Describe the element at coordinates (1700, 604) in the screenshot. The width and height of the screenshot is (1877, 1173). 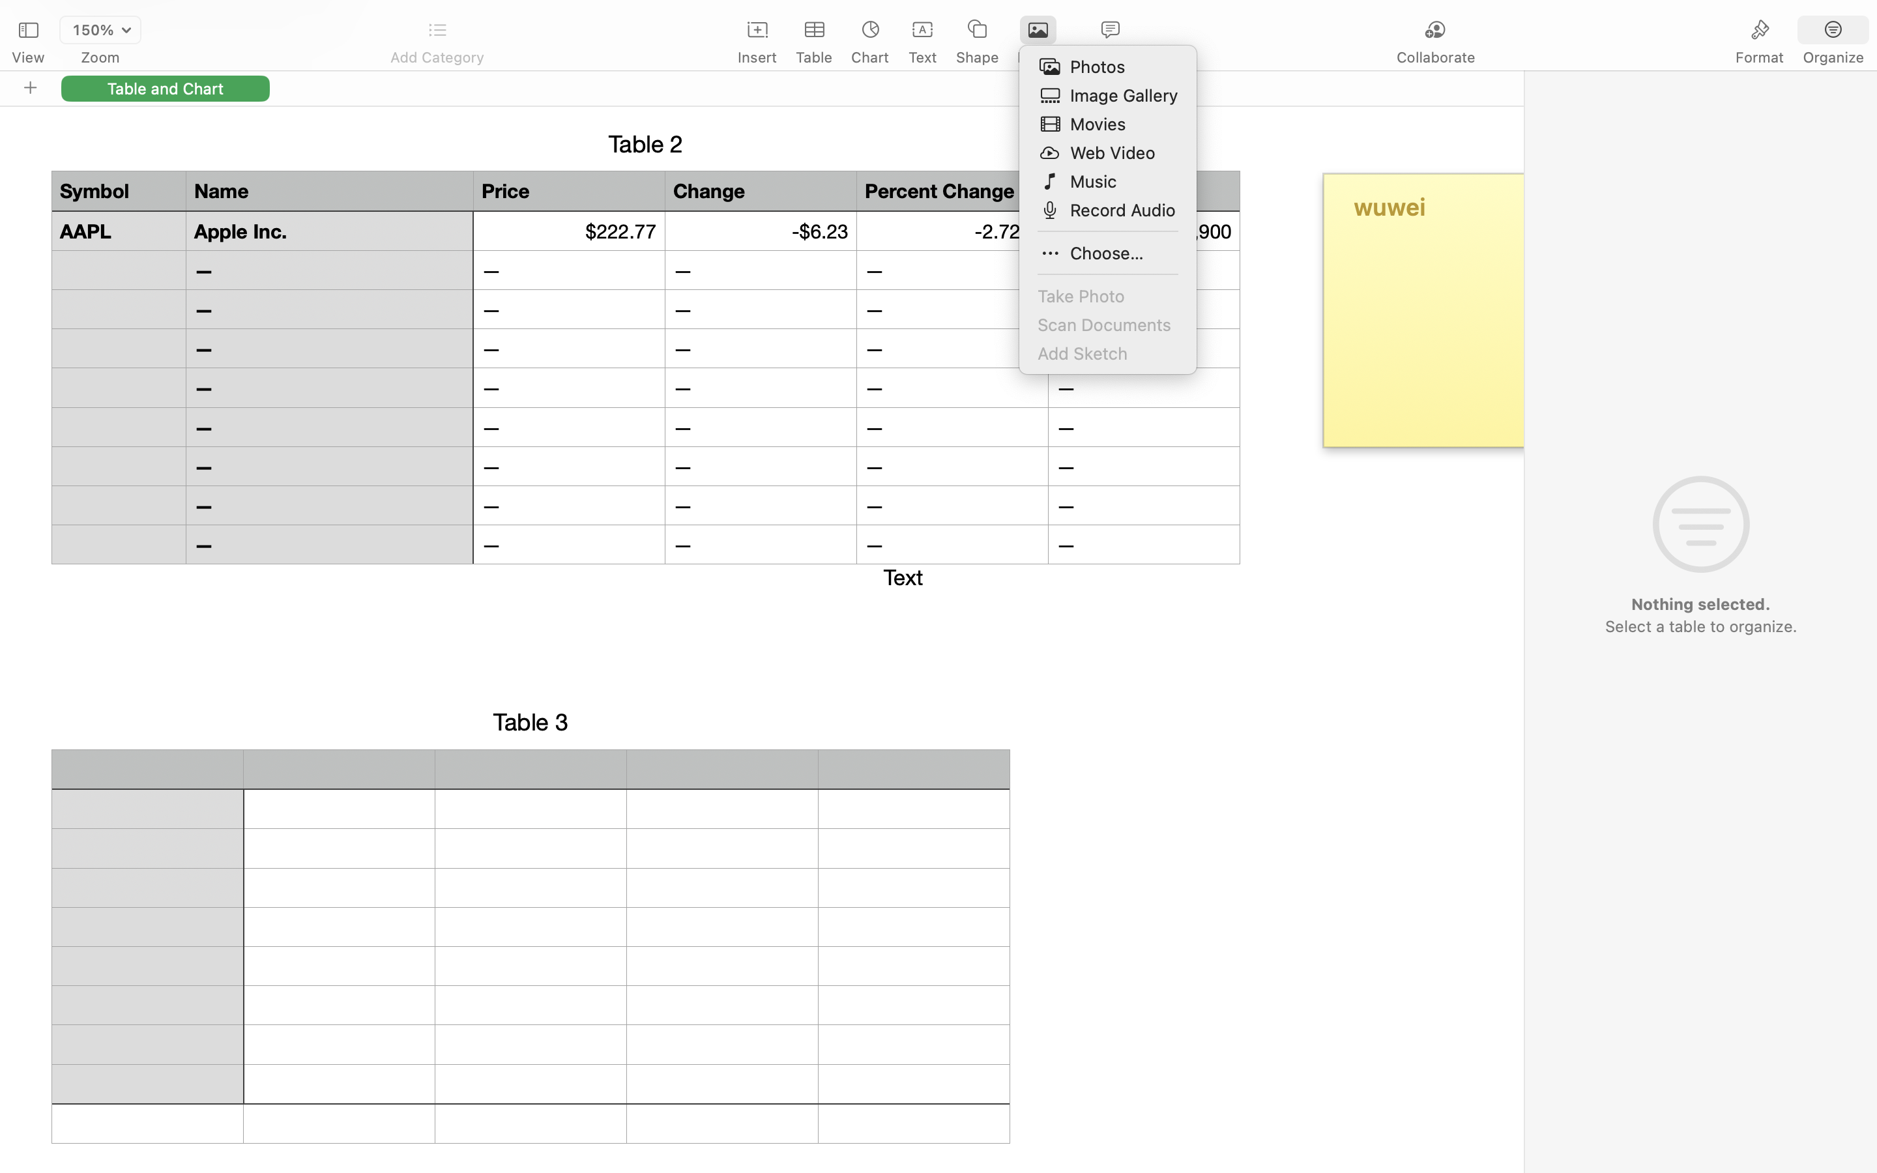
I see `Nothing selected.` at that location.